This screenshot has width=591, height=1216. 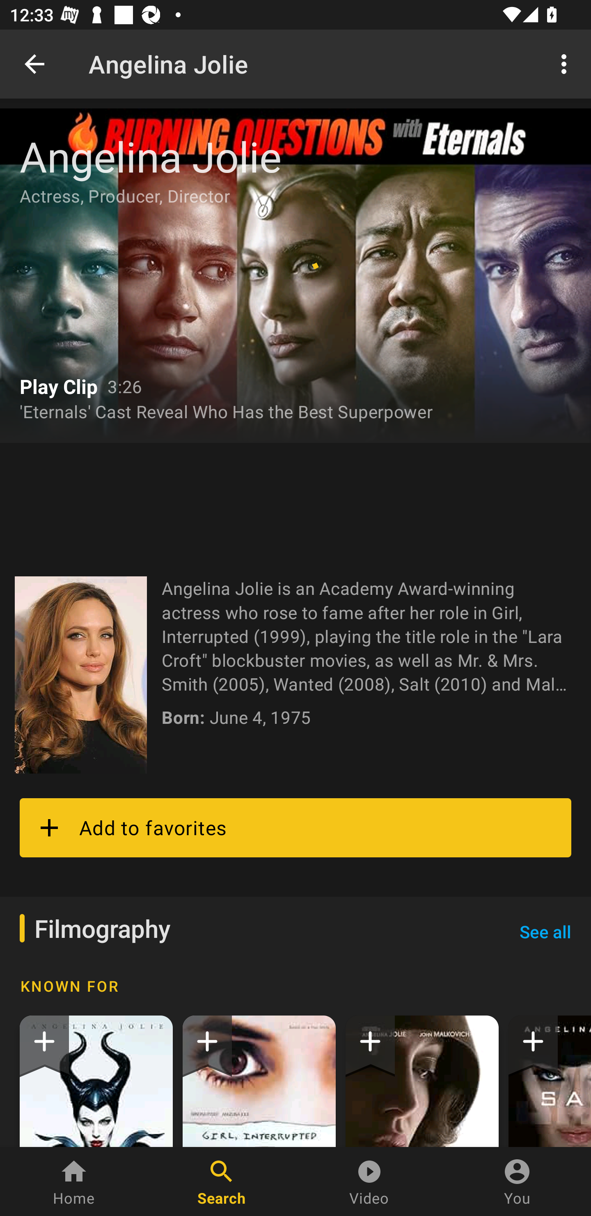 I want to click on More options, so click(x=566, y=63).